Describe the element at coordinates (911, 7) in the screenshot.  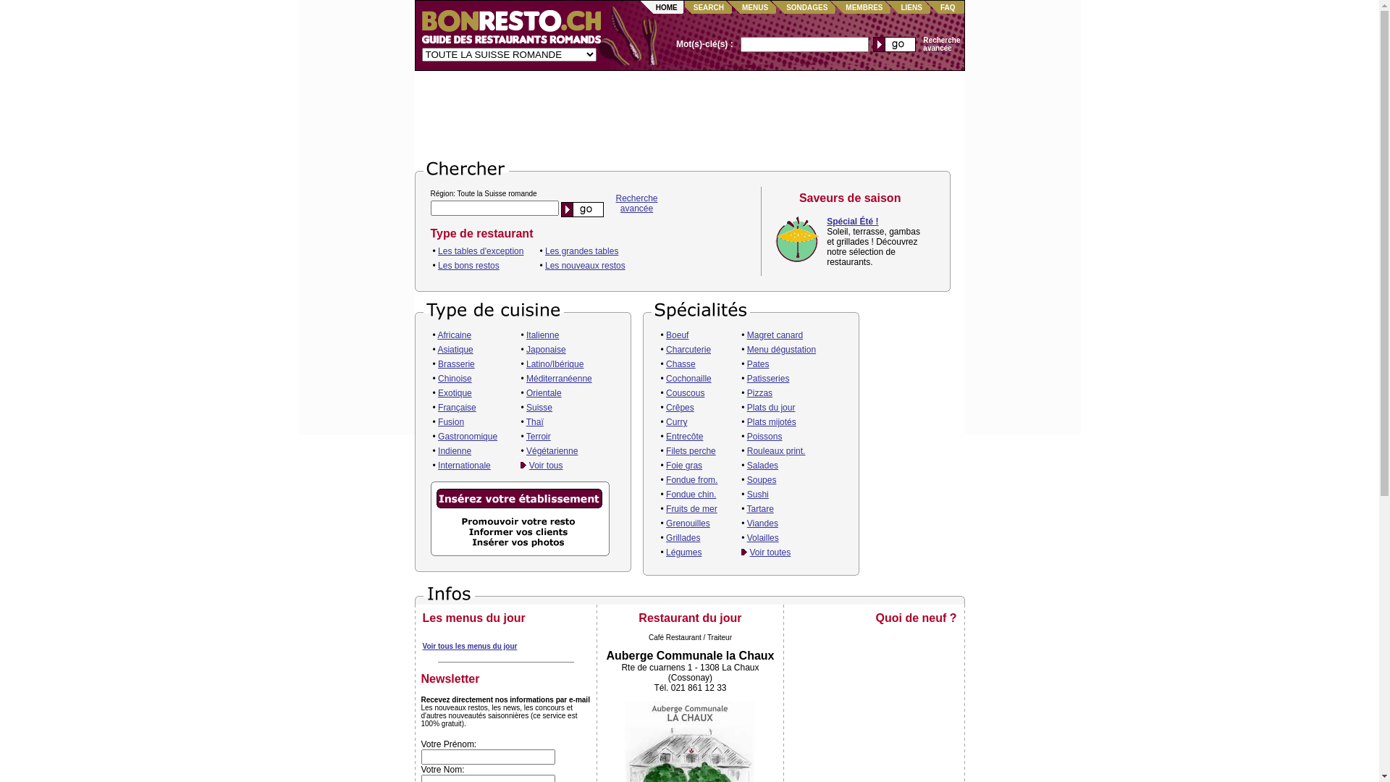
I see `LIENS` at that location.